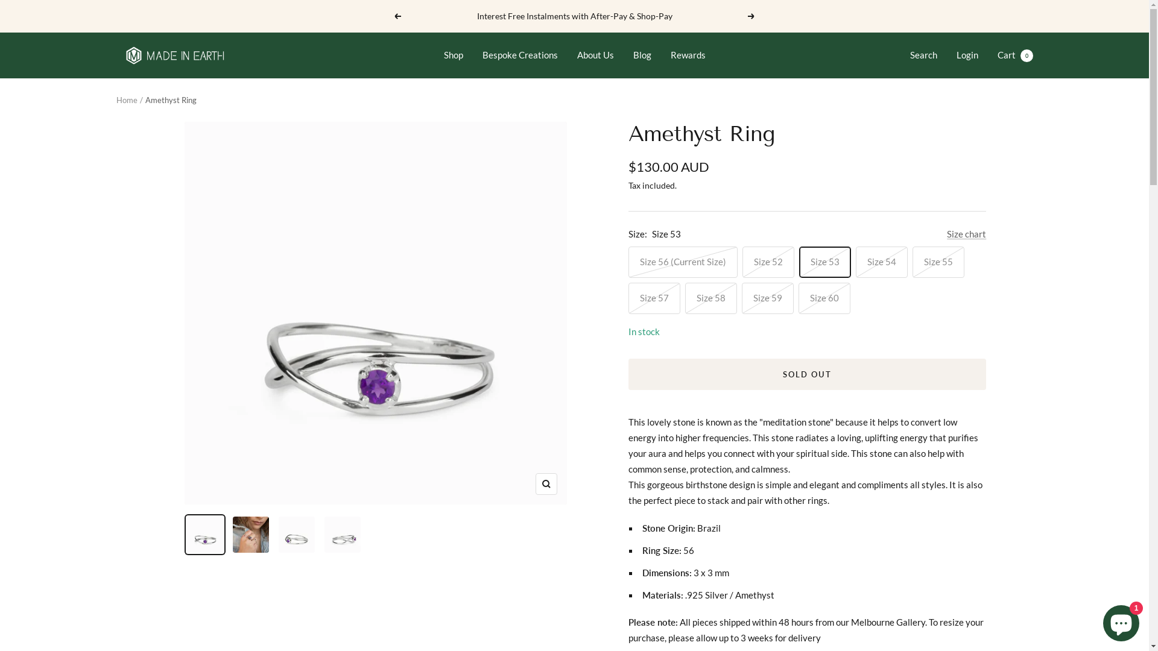 The image size is (1158, 651). What do you see at coordinates (882, 102) in the screenshot?
I see `Size 53` at bounding box center [882, 102].